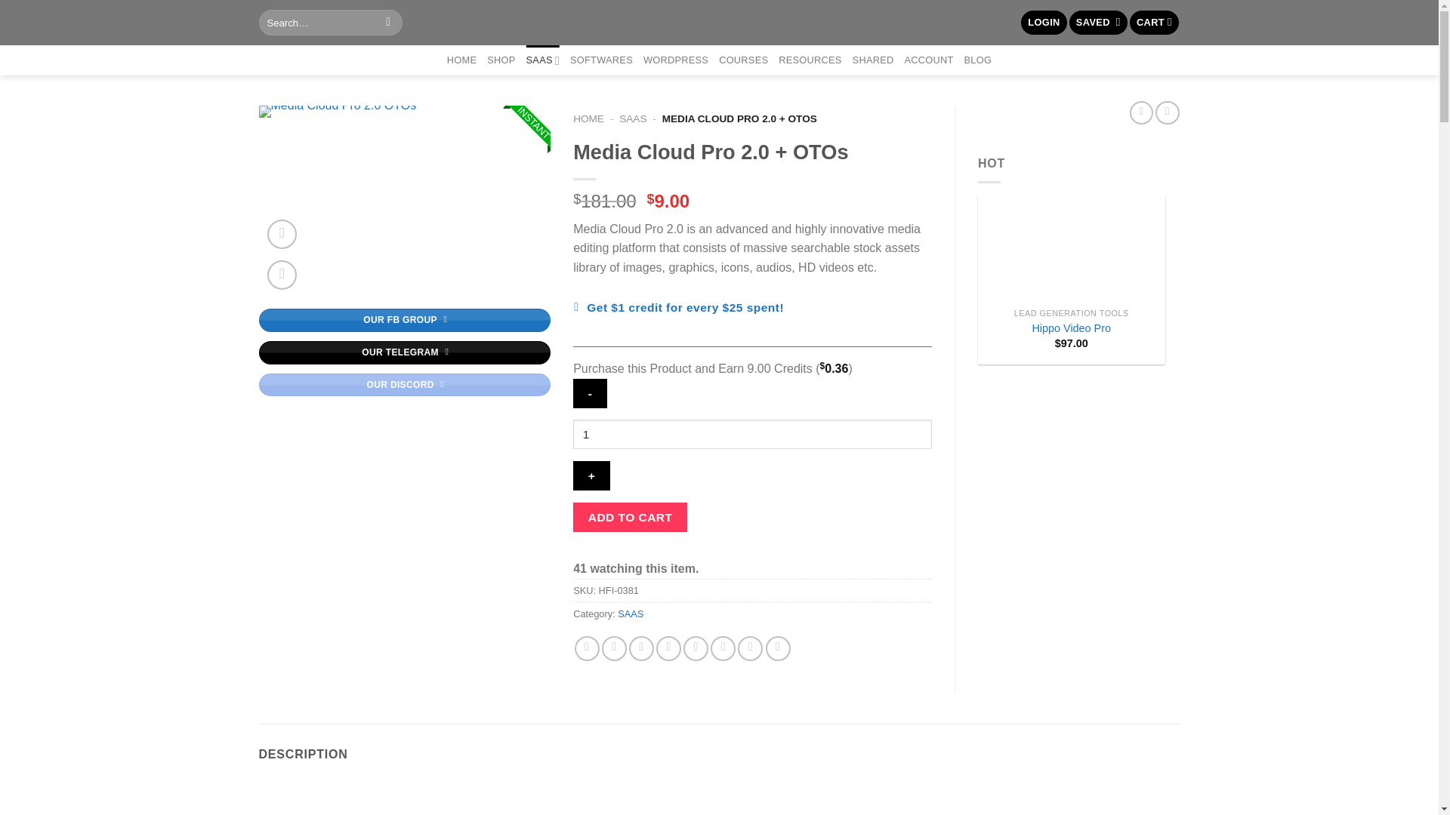 The width and height of the screenshot is (1450, 815). What do you see at coordinates (676, 60) in the screenshot?
I see `WORDPRESS` at bounding box center [676, 60].